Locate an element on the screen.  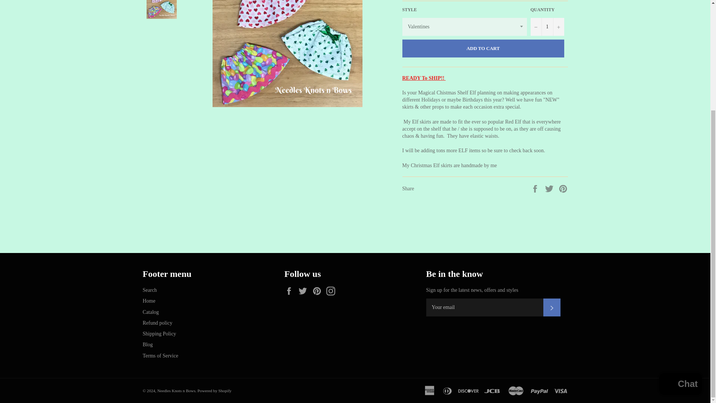
Needles Knots n Bows on Twitter is located at coordinates (304, 291).